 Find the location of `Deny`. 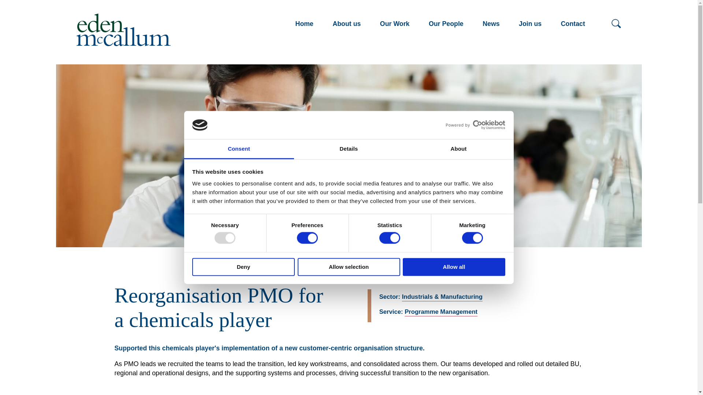

Deny is located at coordinates (243, 267).